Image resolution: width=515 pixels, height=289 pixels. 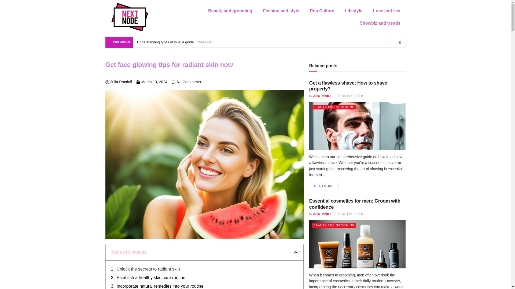 I want to click on READ MORE, so click(x=323, y=186).